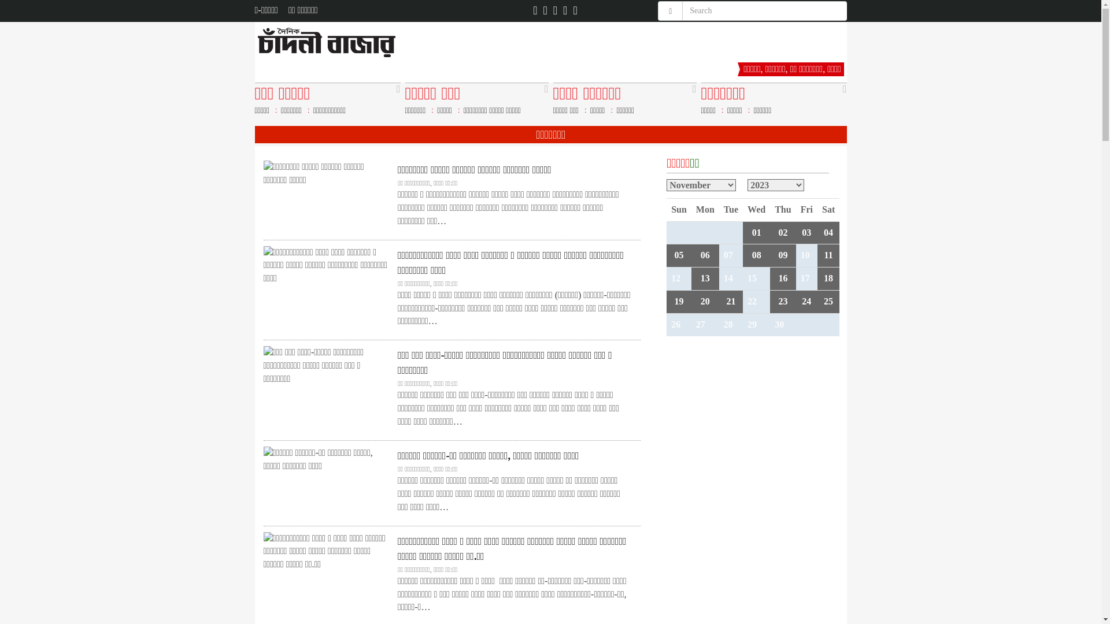  What do you see at coordinates (783, 232) in the screenshot?
I see `02` at bounding box center [783, 232].